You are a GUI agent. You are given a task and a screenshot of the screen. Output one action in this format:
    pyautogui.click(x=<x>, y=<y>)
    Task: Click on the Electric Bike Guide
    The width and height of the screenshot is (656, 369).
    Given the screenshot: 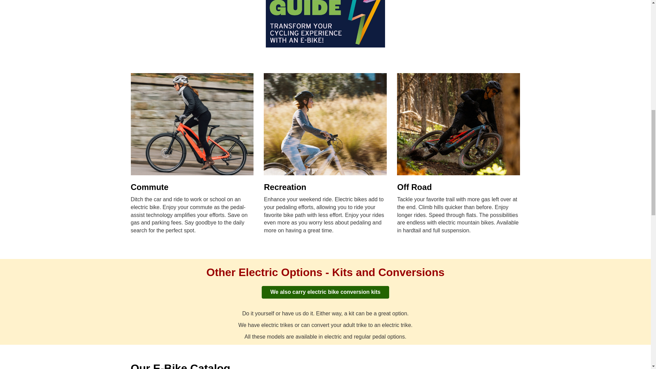 What is the action you would take?
    pyautogui.click(x=325, y=24)
    